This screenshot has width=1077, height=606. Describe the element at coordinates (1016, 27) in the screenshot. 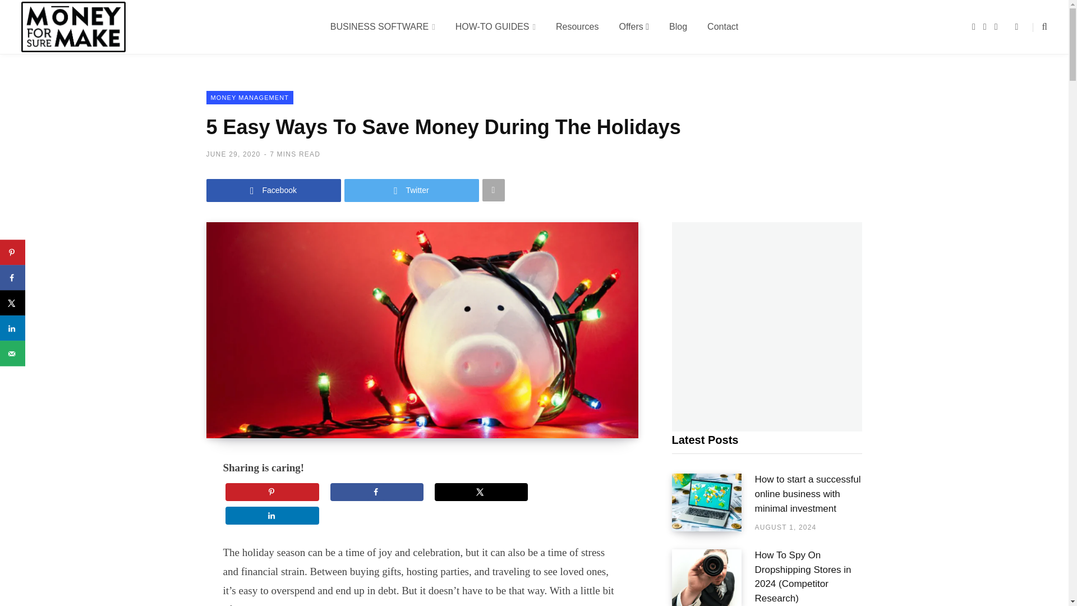

I see `Switch to Dark Design - easier on eyes.` at that location.